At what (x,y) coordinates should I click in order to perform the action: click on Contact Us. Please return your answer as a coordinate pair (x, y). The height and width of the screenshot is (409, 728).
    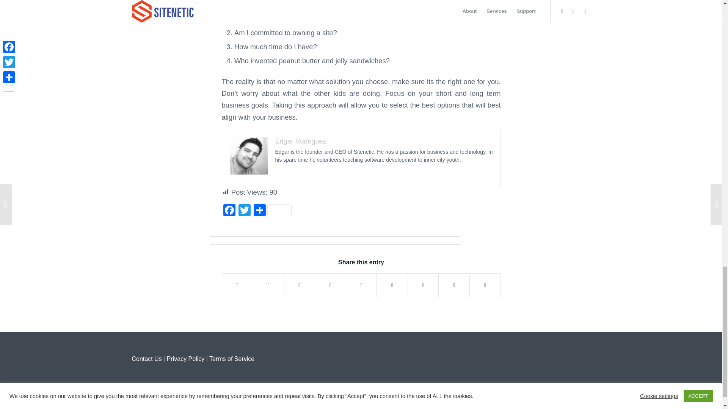
    Looking at the image, I should click on (146, 358).